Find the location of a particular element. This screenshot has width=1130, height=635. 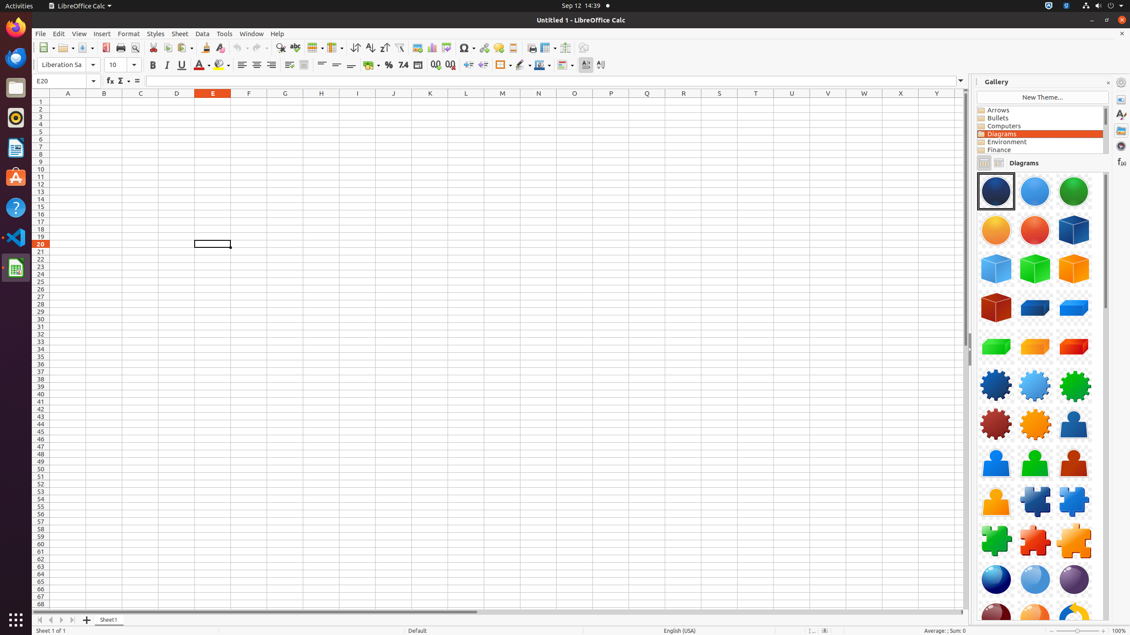

Italic is located at coordinates (167, 65).